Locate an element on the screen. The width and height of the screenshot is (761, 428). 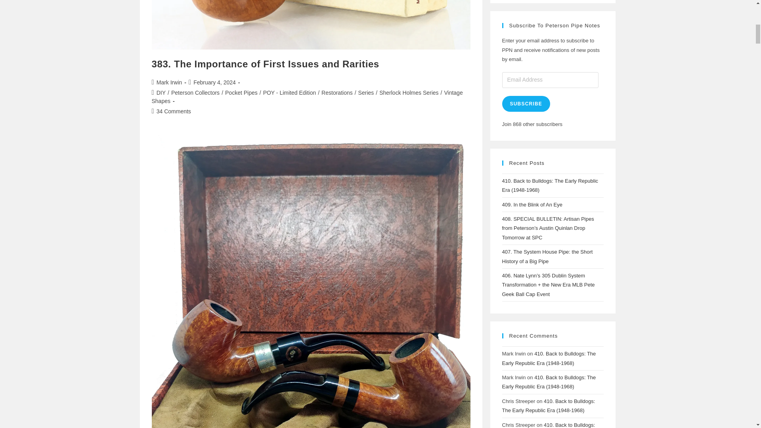
Pocket Pipes is located at coordinates (241, 92).